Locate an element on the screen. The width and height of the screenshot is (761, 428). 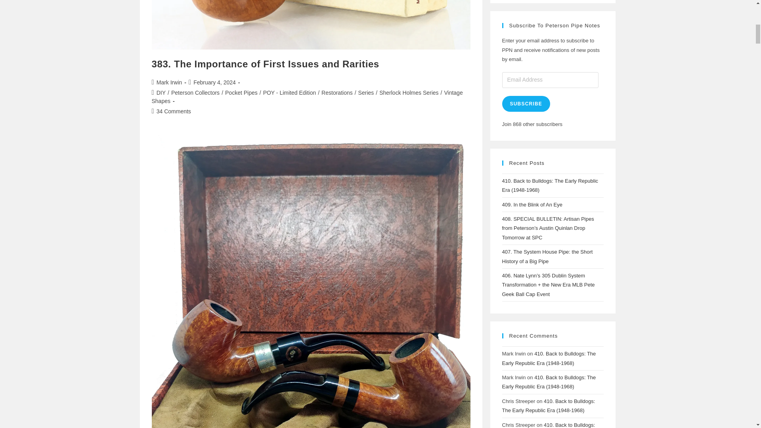
Pocket Pipes is located at coordinates (241, 92).